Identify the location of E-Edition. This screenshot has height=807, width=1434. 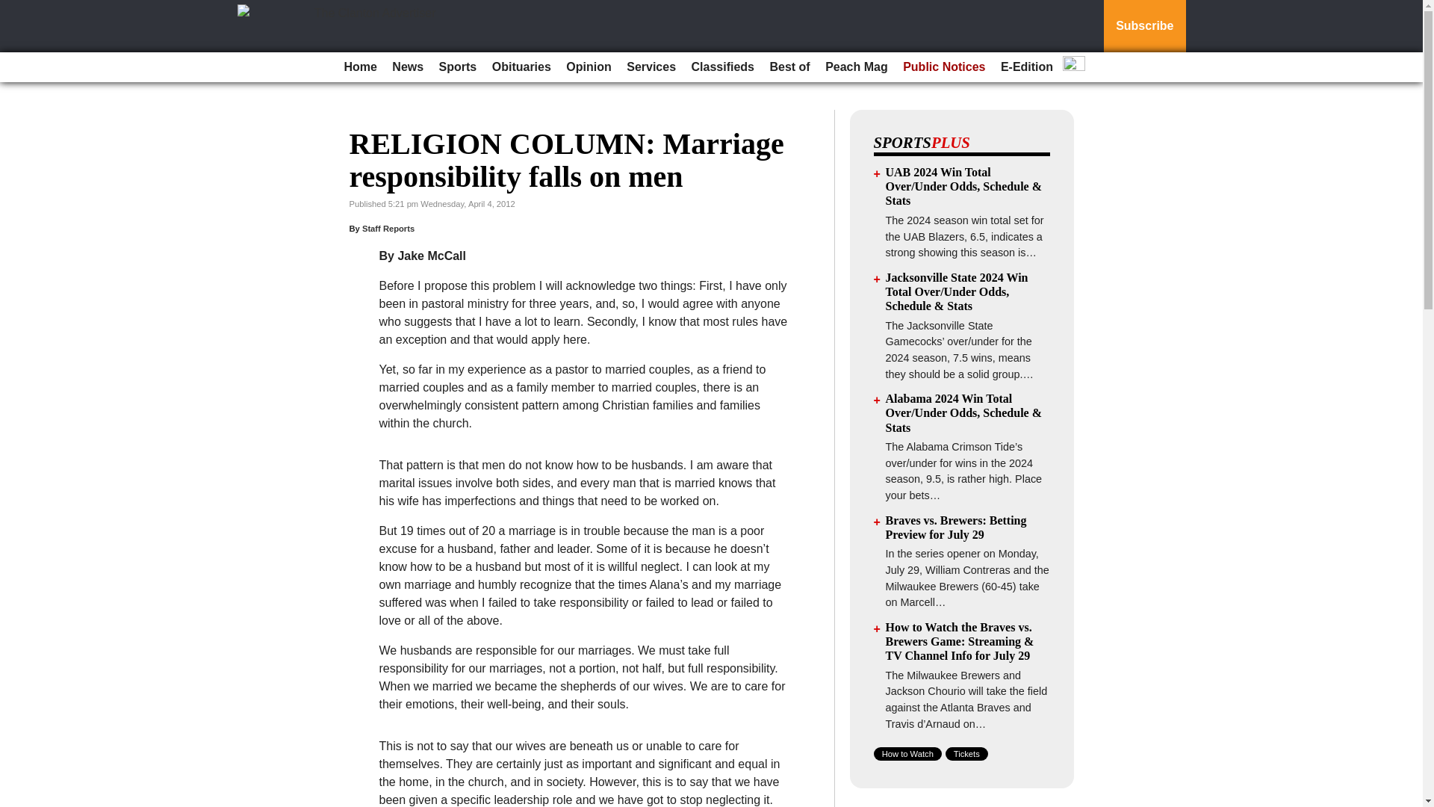
(1027, 67).